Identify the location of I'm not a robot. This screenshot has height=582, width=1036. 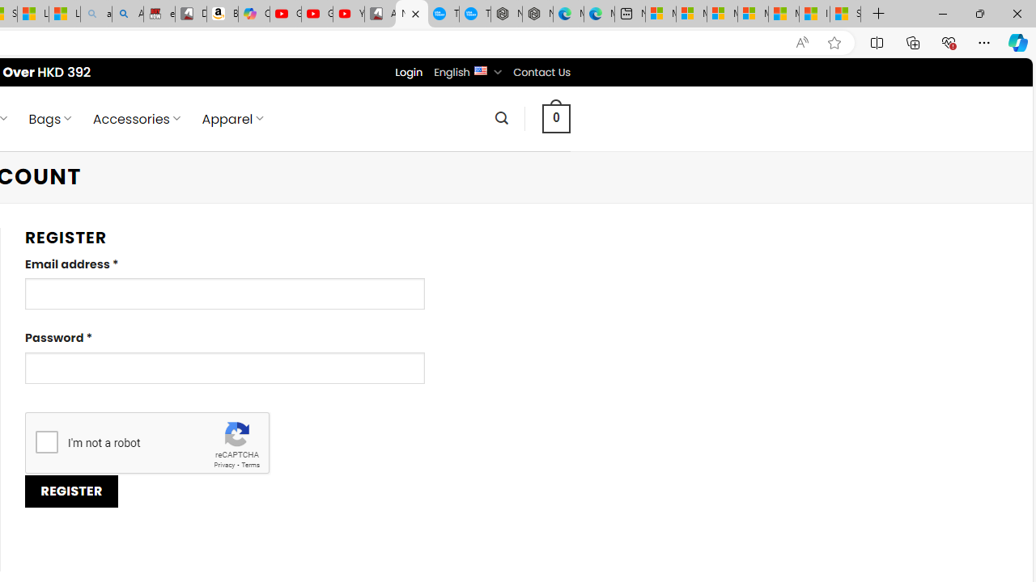
(46, 441).